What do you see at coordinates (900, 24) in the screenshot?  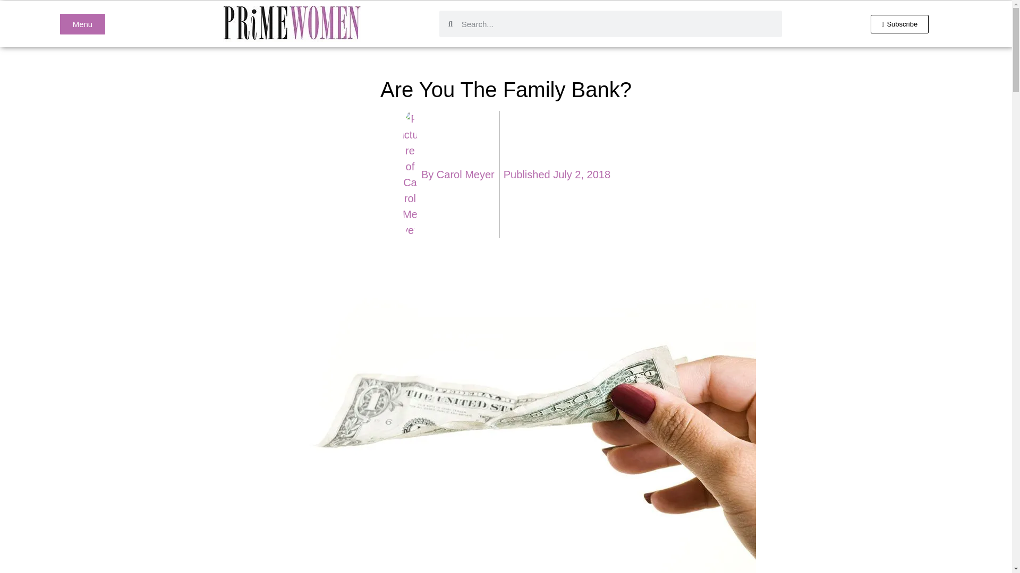 I see `Subscribe` at bounding box center [900, 24].